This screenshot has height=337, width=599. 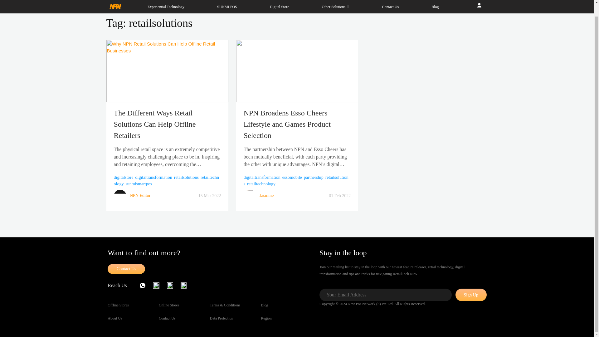 What do you see at coordinates (166, 180) in the screenshot?
I see `retailtechnology` at bounding box center [166, 180].